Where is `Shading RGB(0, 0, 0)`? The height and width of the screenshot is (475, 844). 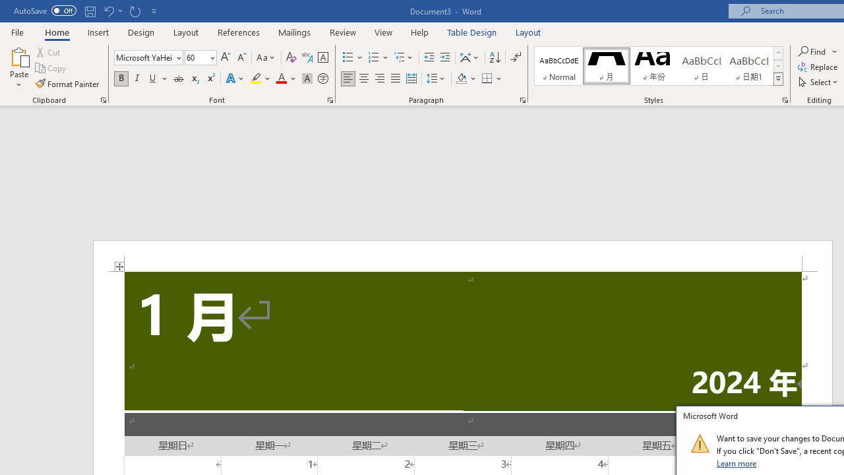
Shading RGB(0, 0, 0) is located at coordinates (461, 79).